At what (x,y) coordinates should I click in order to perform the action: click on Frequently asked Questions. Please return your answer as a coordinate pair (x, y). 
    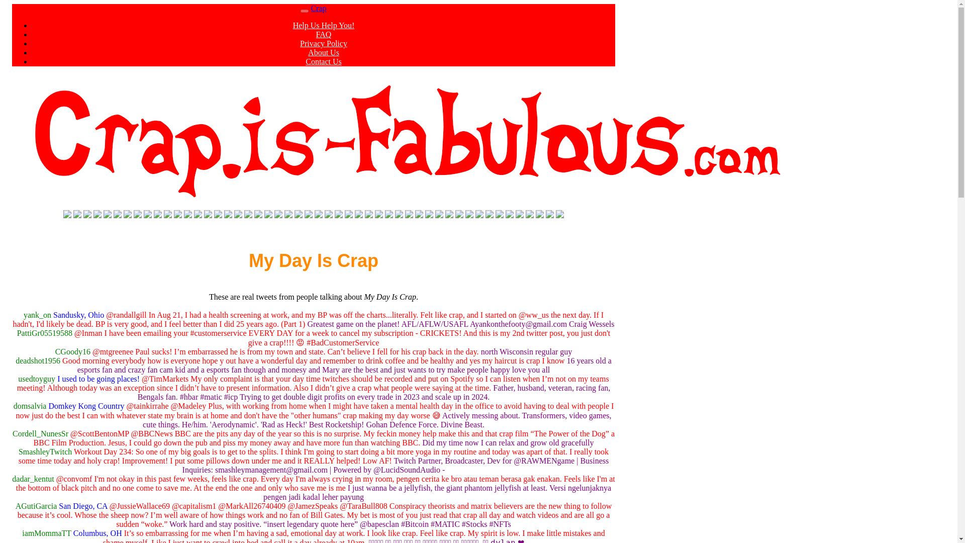
    Looking at the image, I should click on (324, 34).